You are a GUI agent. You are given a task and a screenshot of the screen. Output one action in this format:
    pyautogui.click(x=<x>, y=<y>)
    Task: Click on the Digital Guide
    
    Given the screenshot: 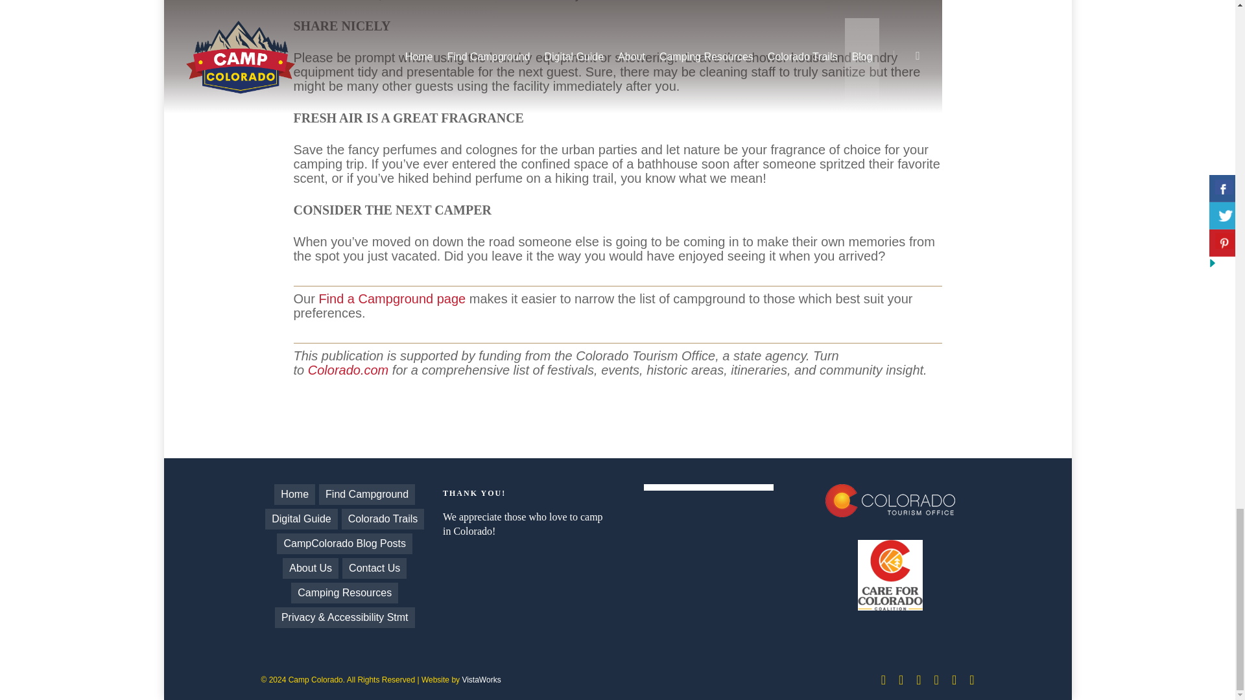 What is the action you would take?
    pyautogui.click(x=301, y=519)
    